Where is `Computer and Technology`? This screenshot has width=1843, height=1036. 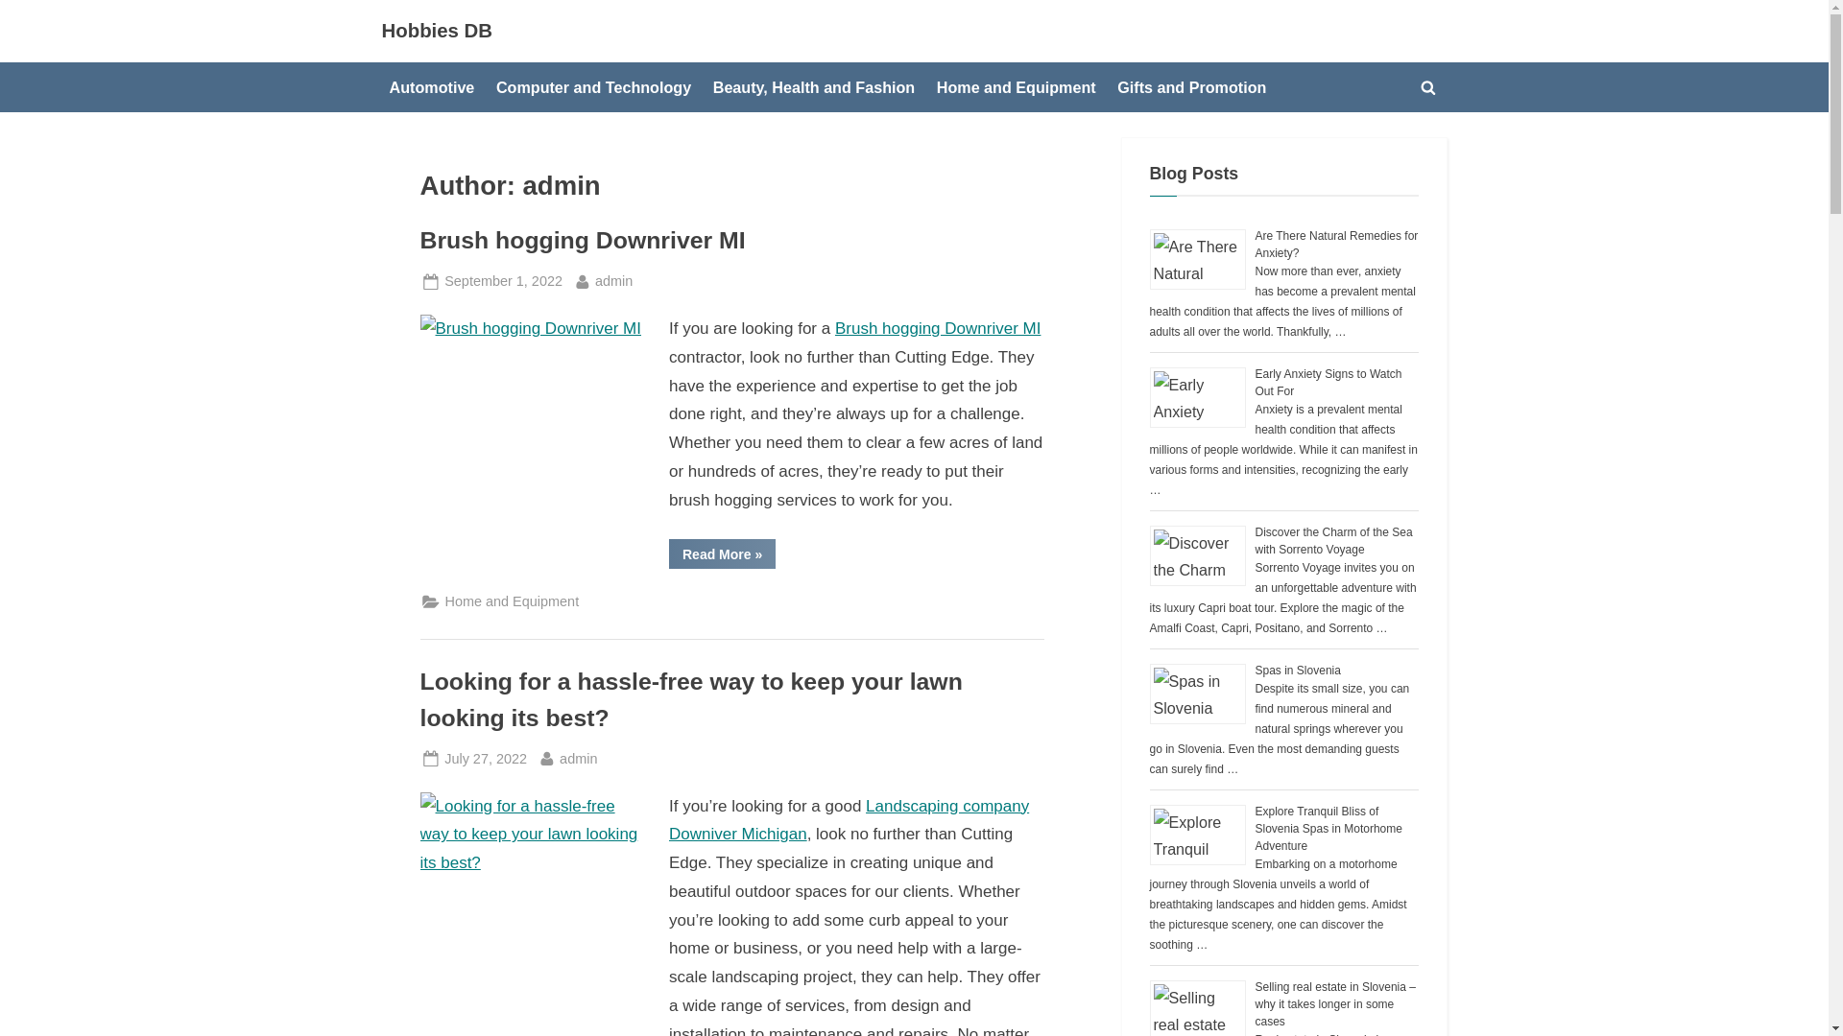 Computer and Technology is located at coordinates (593, 87).